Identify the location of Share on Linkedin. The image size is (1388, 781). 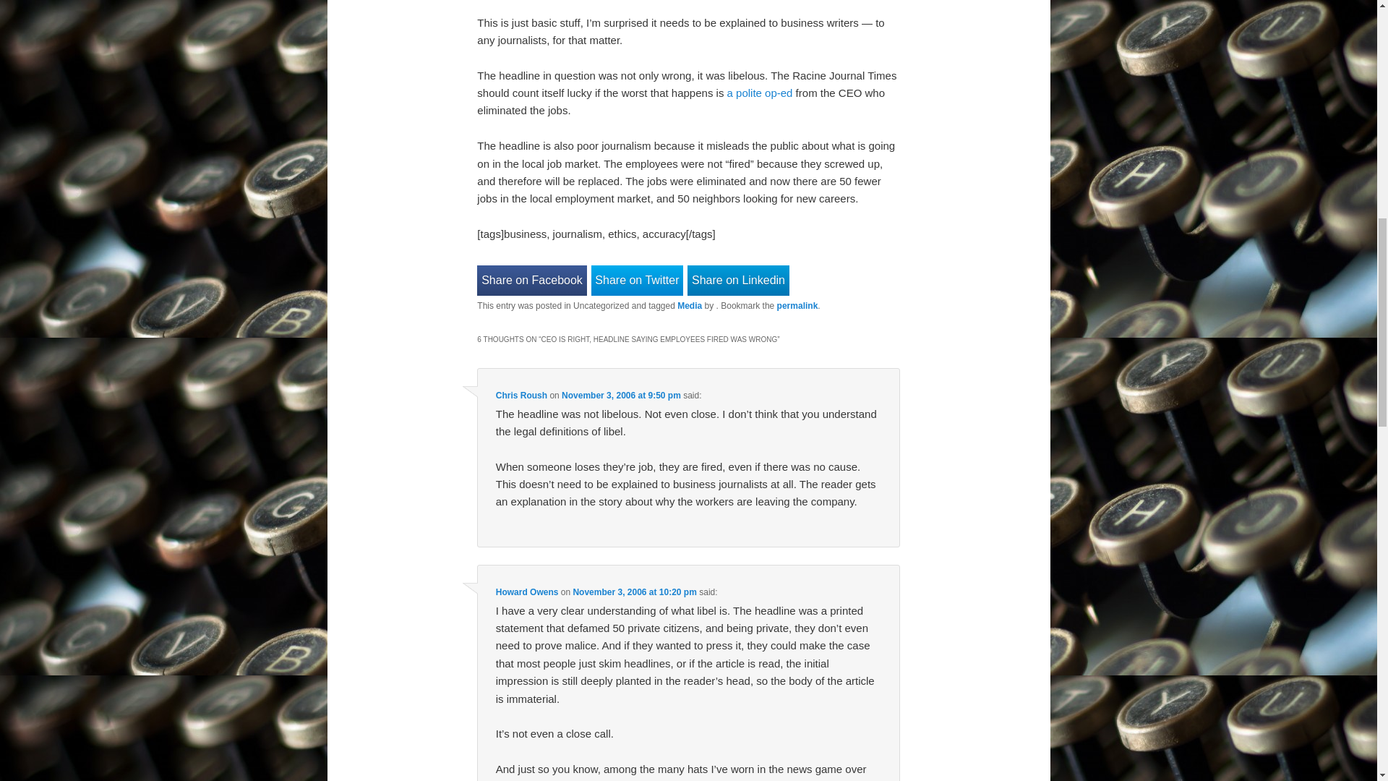
(738, 281).